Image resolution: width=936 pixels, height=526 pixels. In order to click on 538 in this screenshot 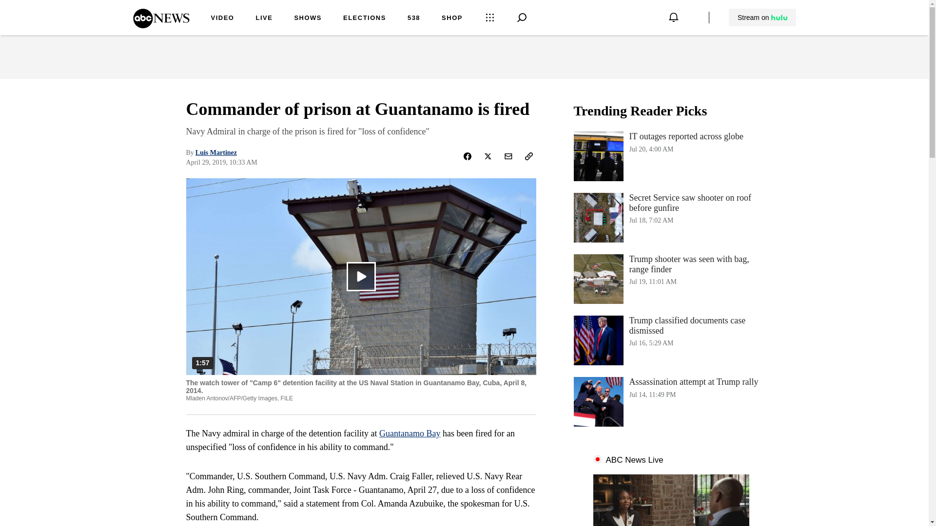, I will do `click(671, 401)`.